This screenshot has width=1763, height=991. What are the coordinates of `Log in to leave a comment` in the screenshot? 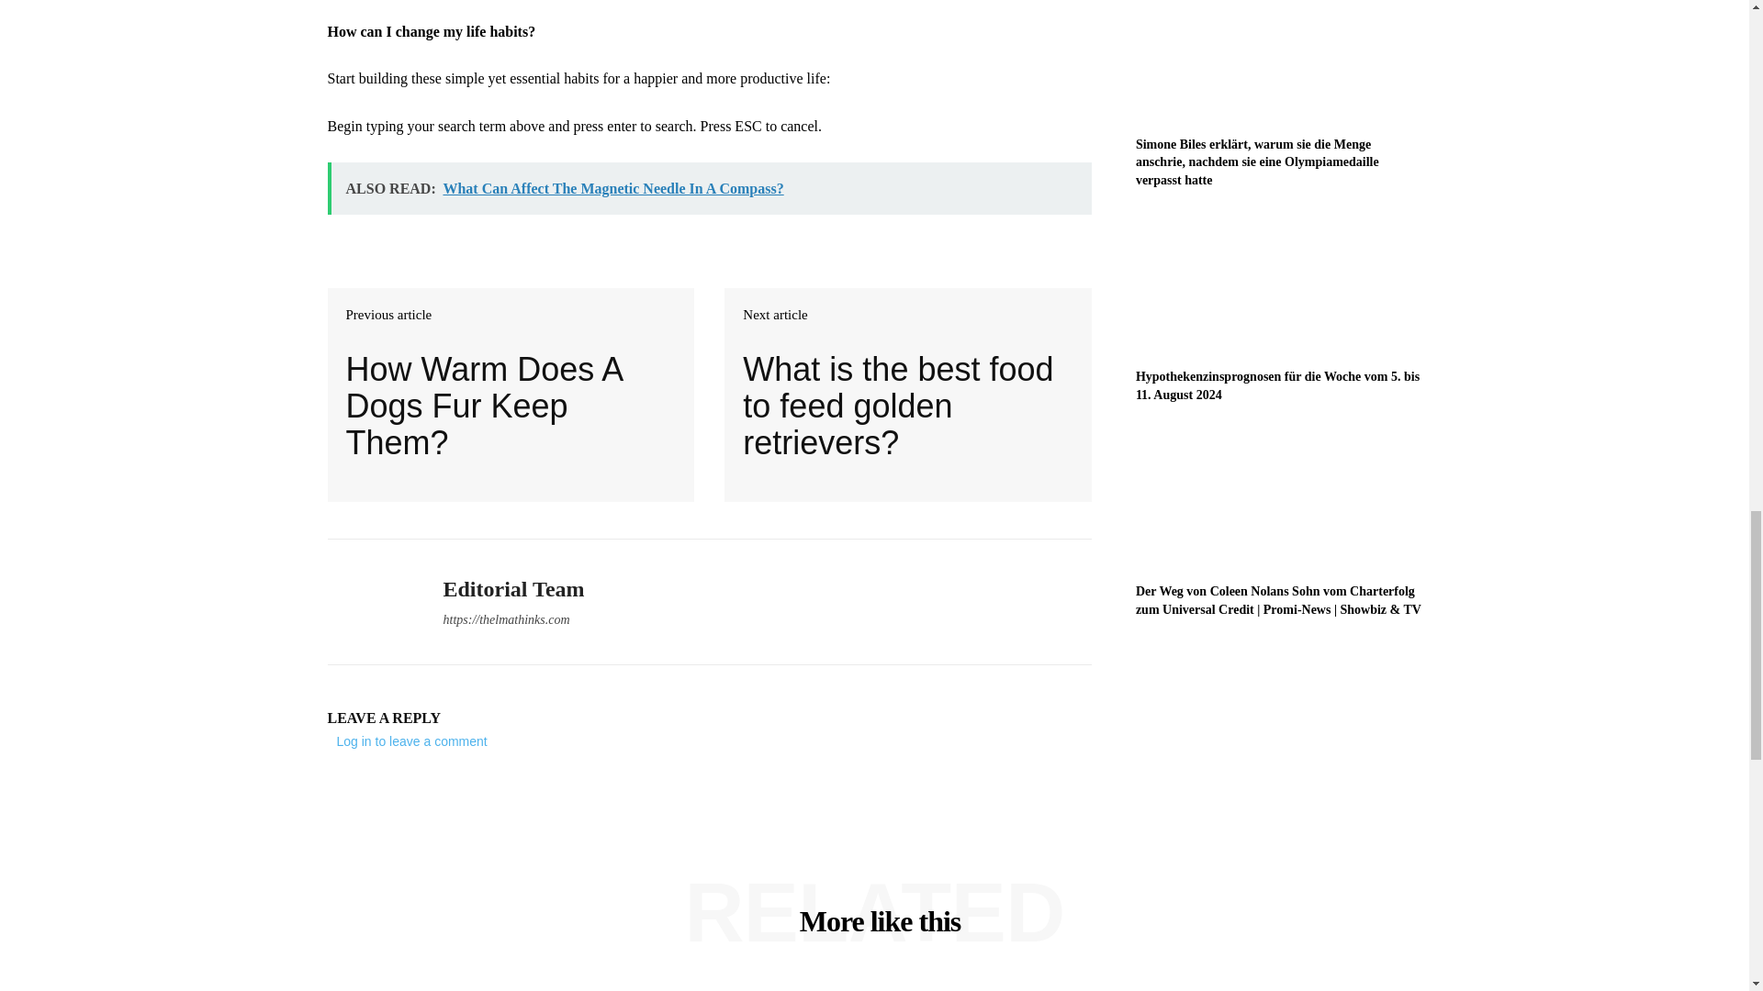 It's located at (411, 741).